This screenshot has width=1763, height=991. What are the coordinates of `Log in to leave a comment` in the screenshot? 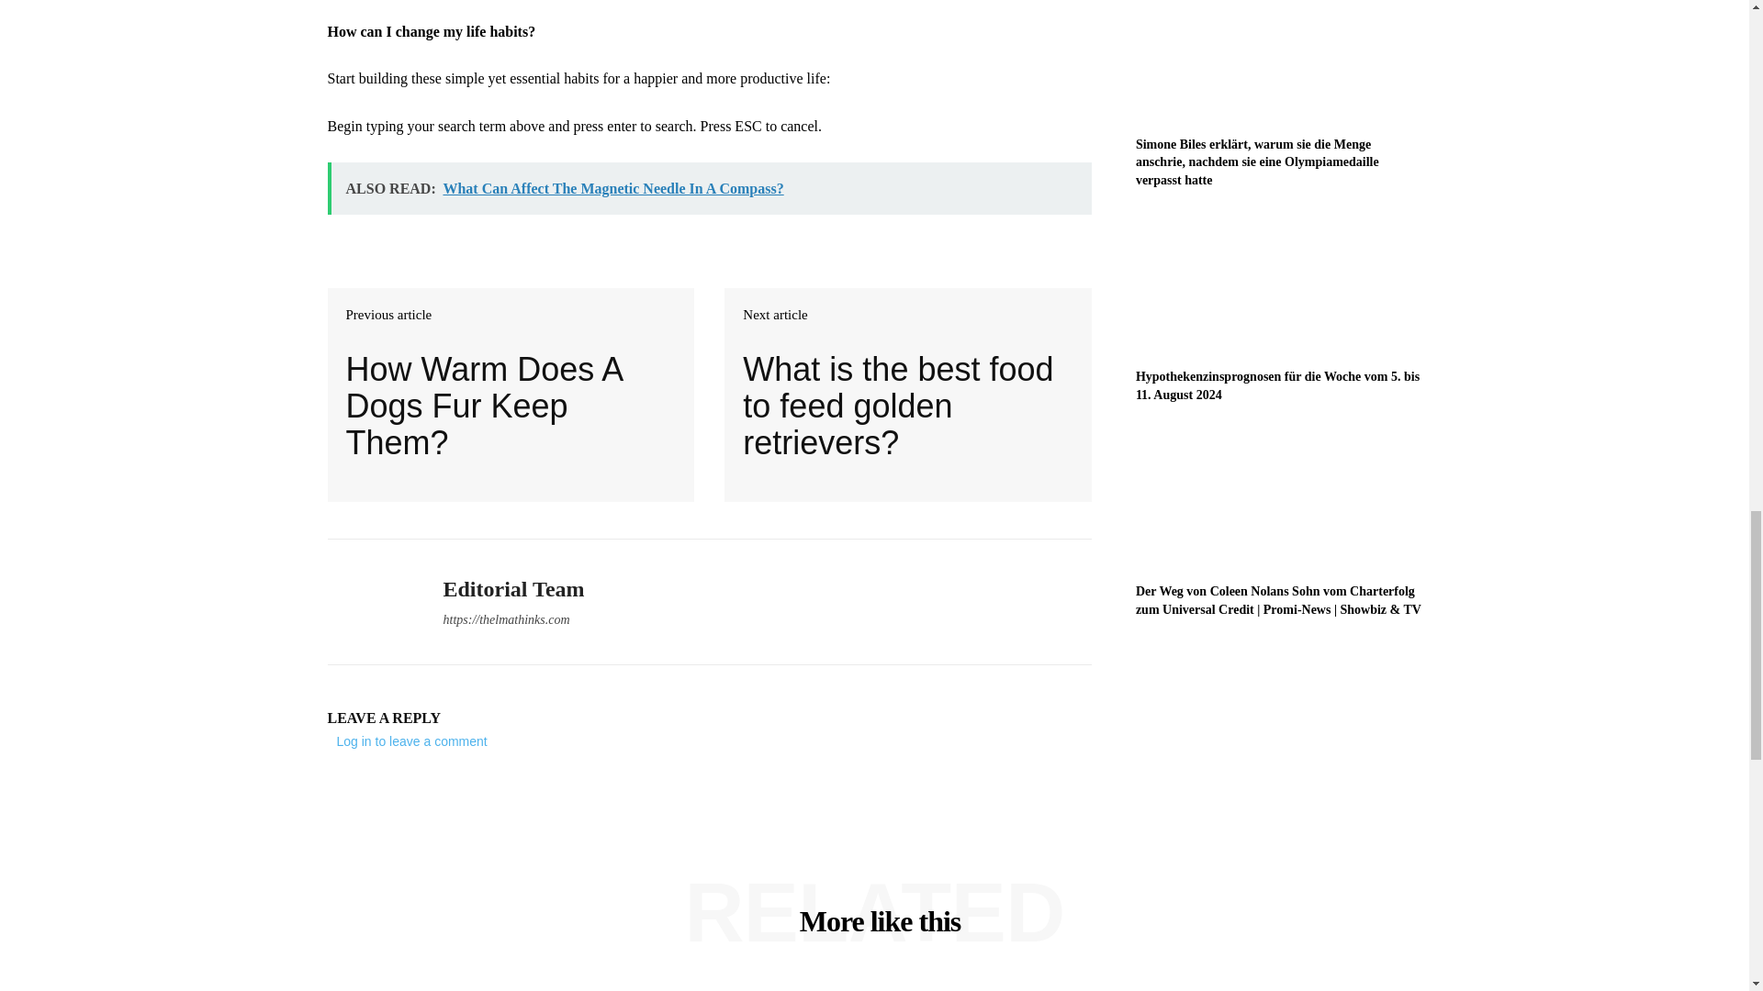 It's located at (411, 741).